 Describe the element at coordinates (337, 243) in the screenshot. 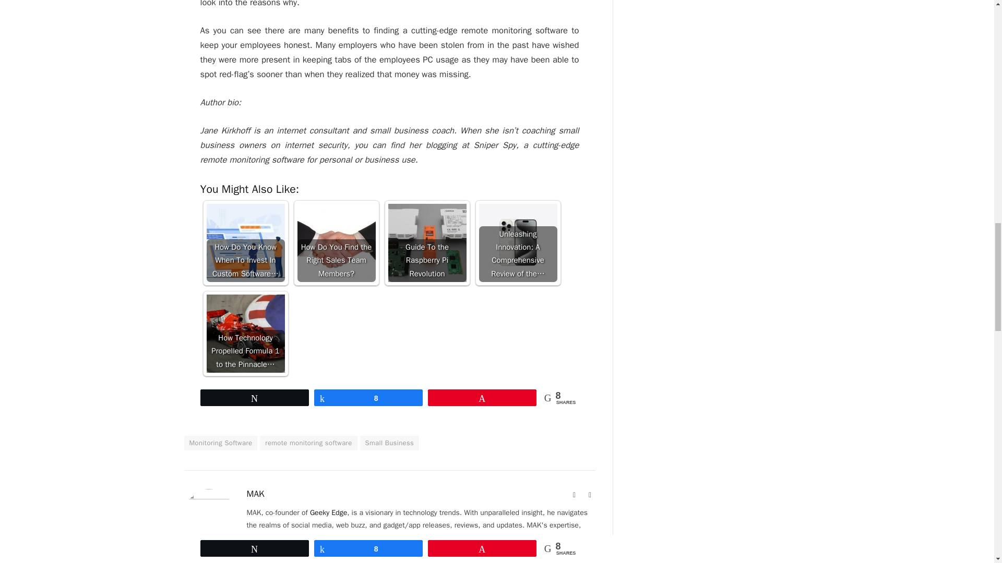

I see `How Do You Find the Right Sales Team Members?` at that location.